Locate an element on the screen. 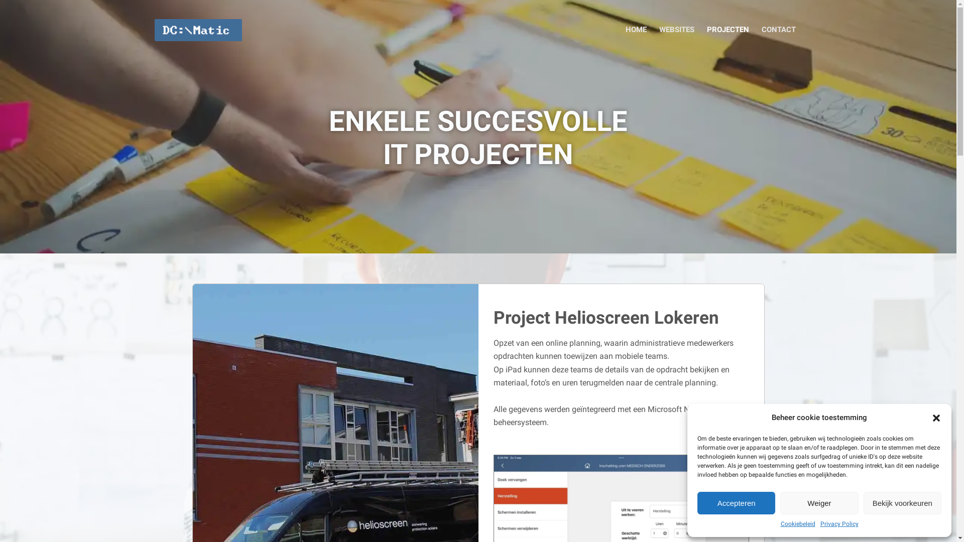  Accepteren is located at coordinates (736, 503).